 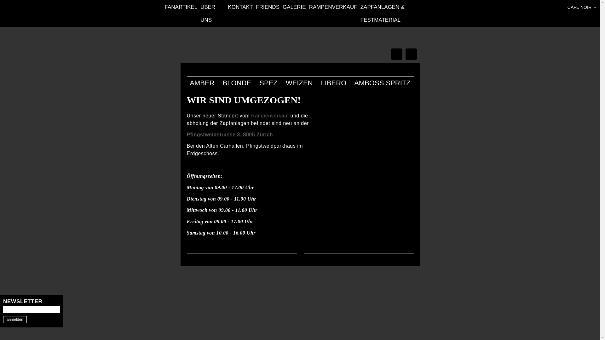 What do you see at coordinates (382, 83) in the screenshot?
I see `AMBOSS SPRITZ` at bounding box center [382, 83].